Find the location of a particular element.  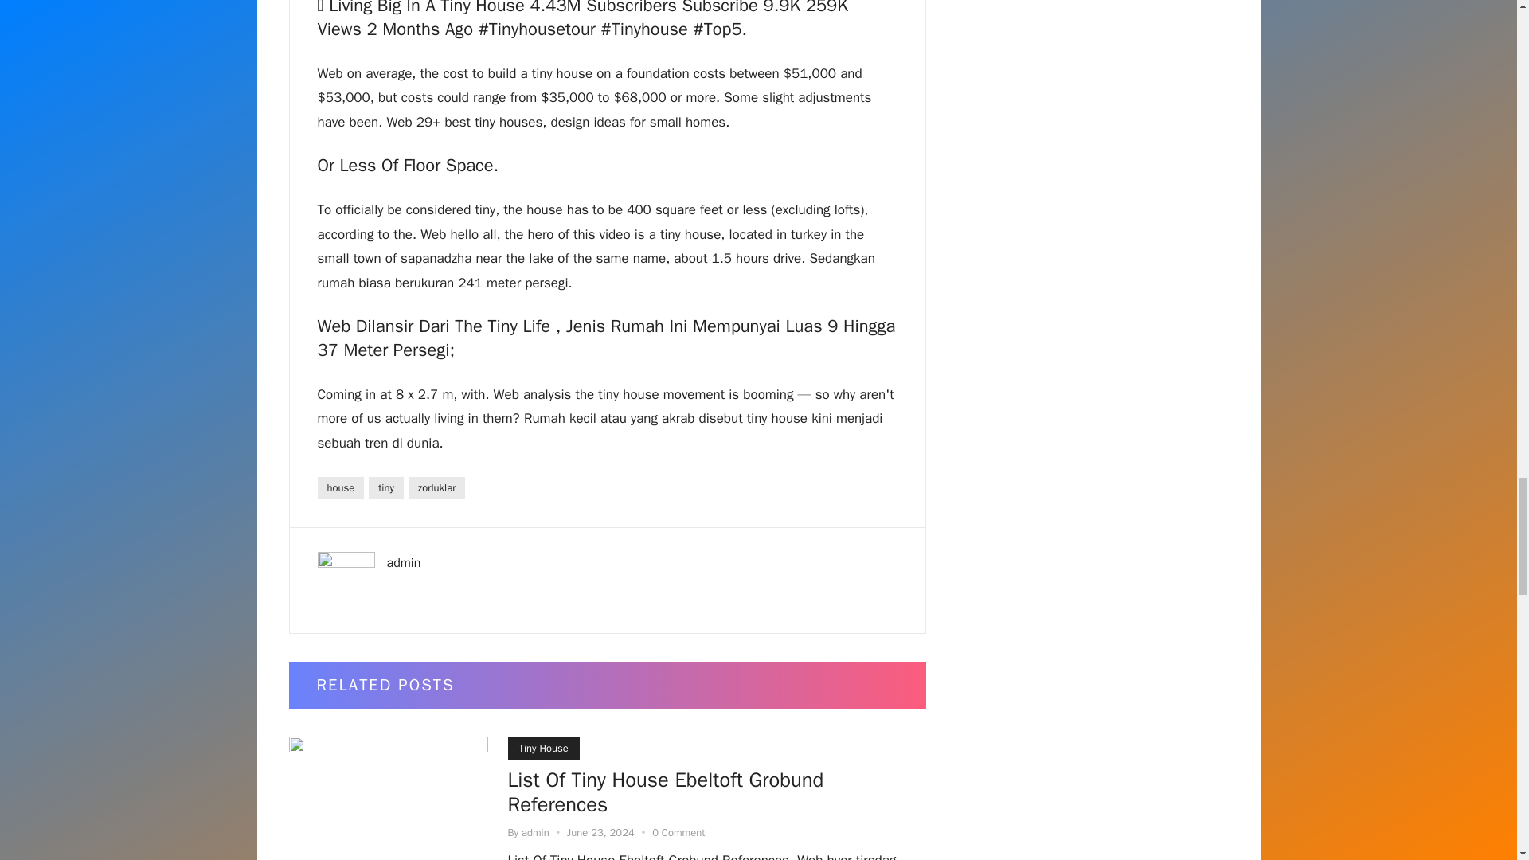

admin is located at coordinates (404, 562).